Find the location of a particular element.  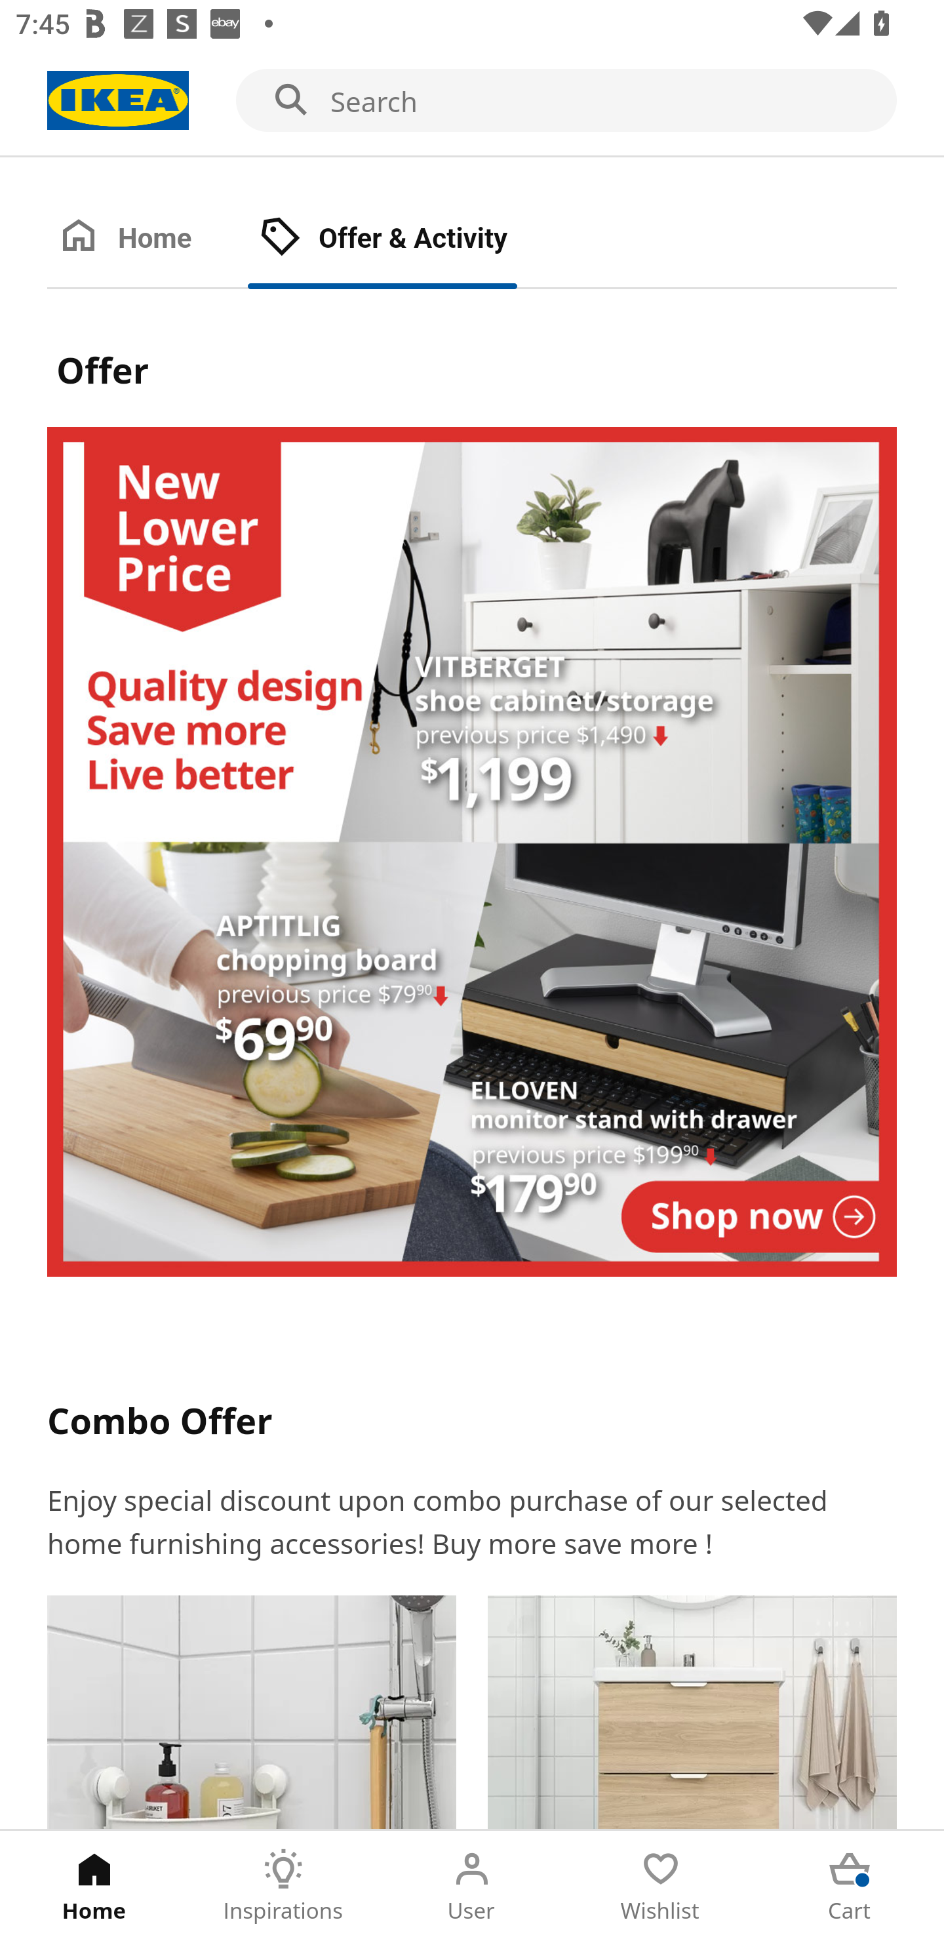

Offer & Activity
Tab 2 of 2 is located at coordinates (406, 239).